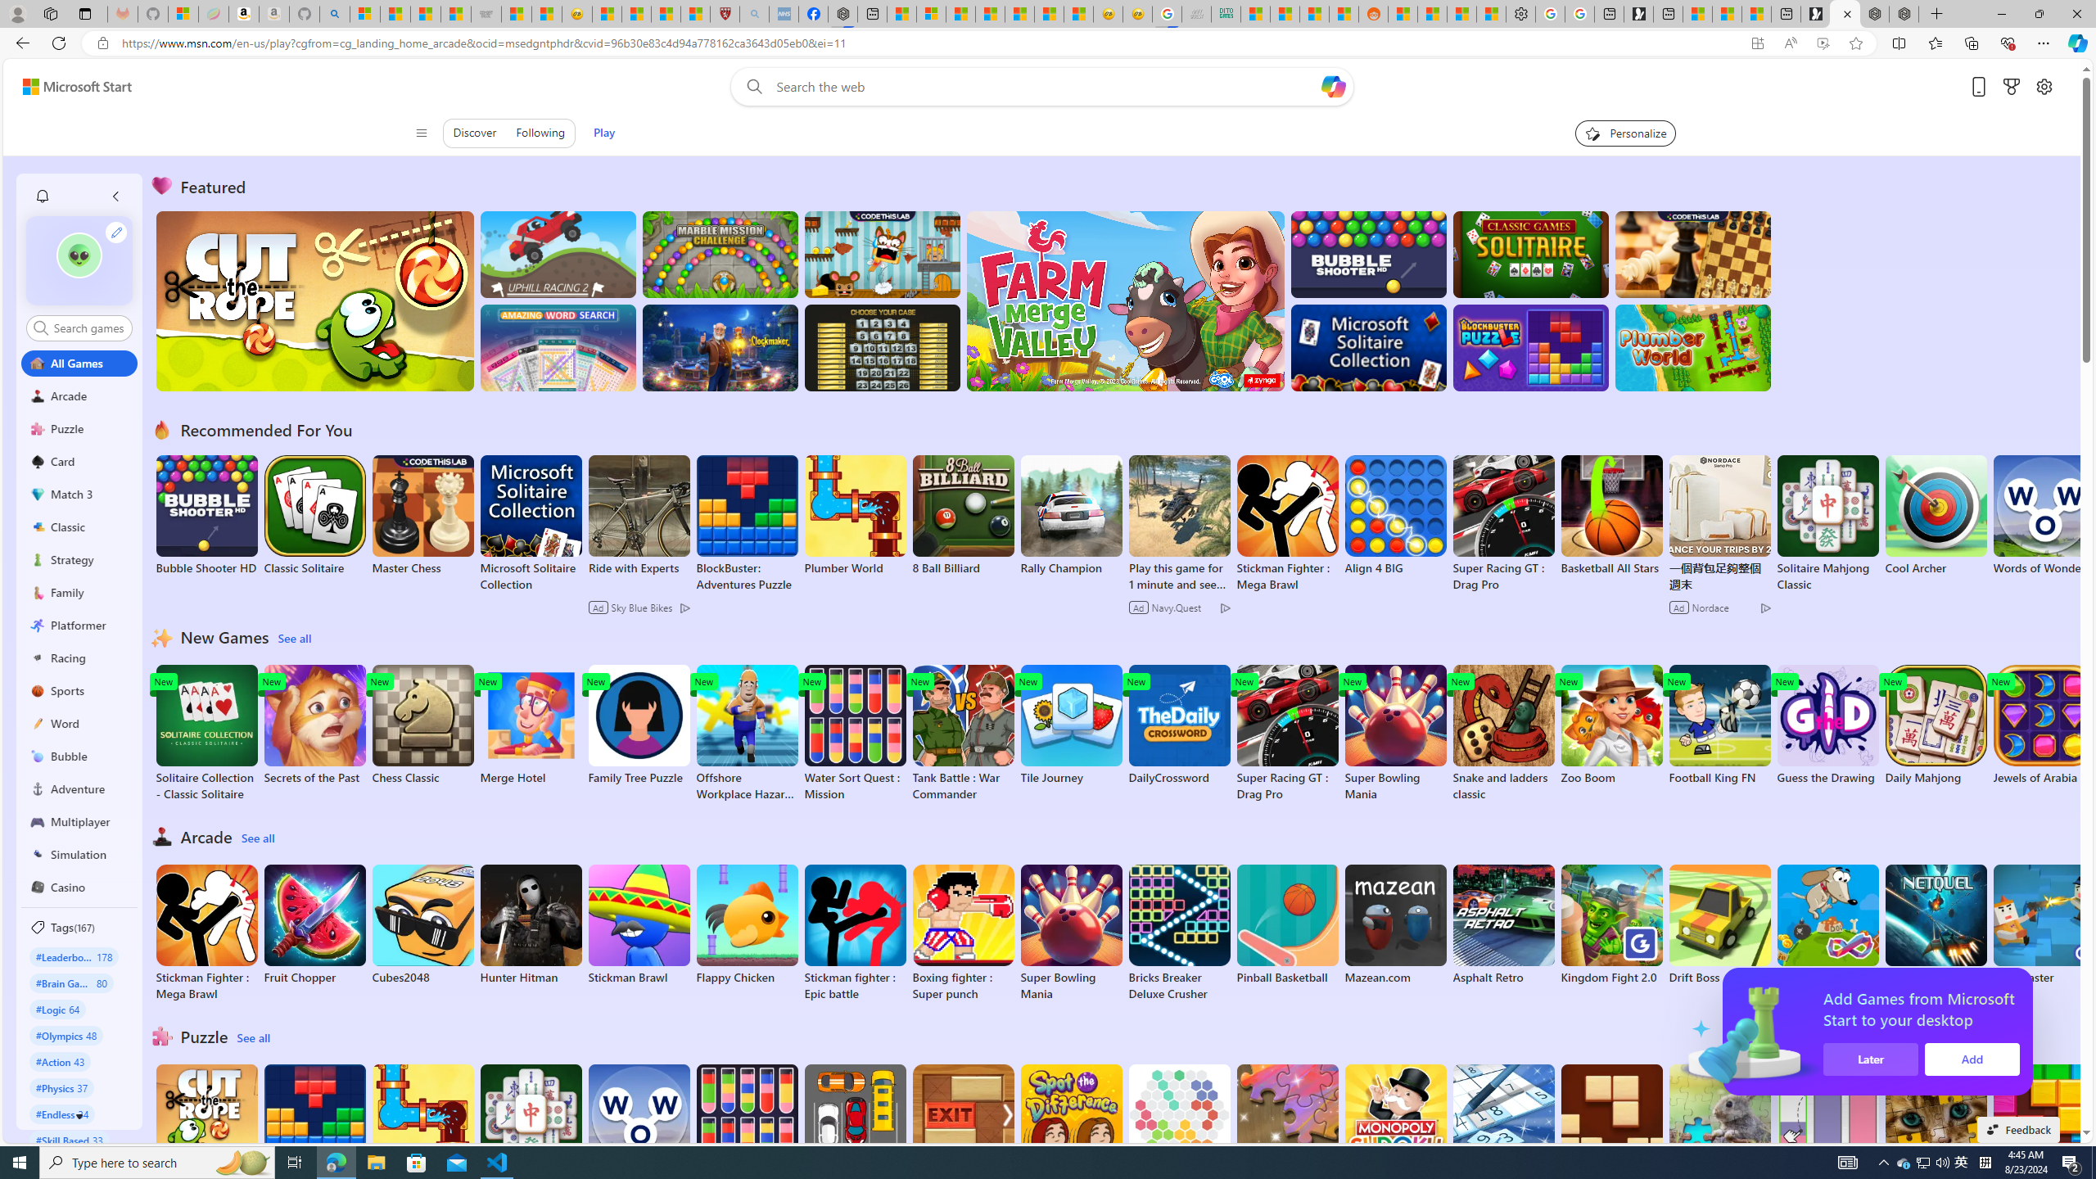 The height and width of the screenshot is (1179, 2096). What do you see at coordinates (1072, 1133) in the screenshot?
I see `Spot the Difference Daily` at bounding box center [1072, 1133].